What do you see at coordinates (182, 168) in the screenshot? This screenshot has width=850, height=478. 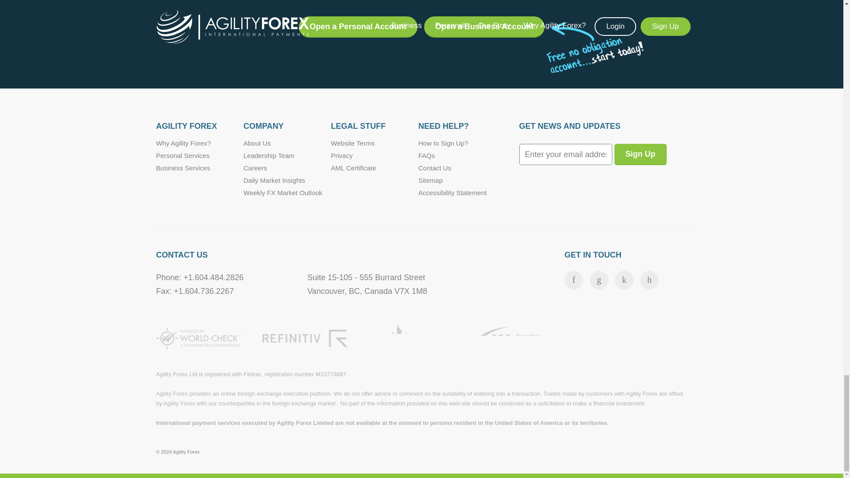 I see `Business Services` at bounding box center [182, 168].